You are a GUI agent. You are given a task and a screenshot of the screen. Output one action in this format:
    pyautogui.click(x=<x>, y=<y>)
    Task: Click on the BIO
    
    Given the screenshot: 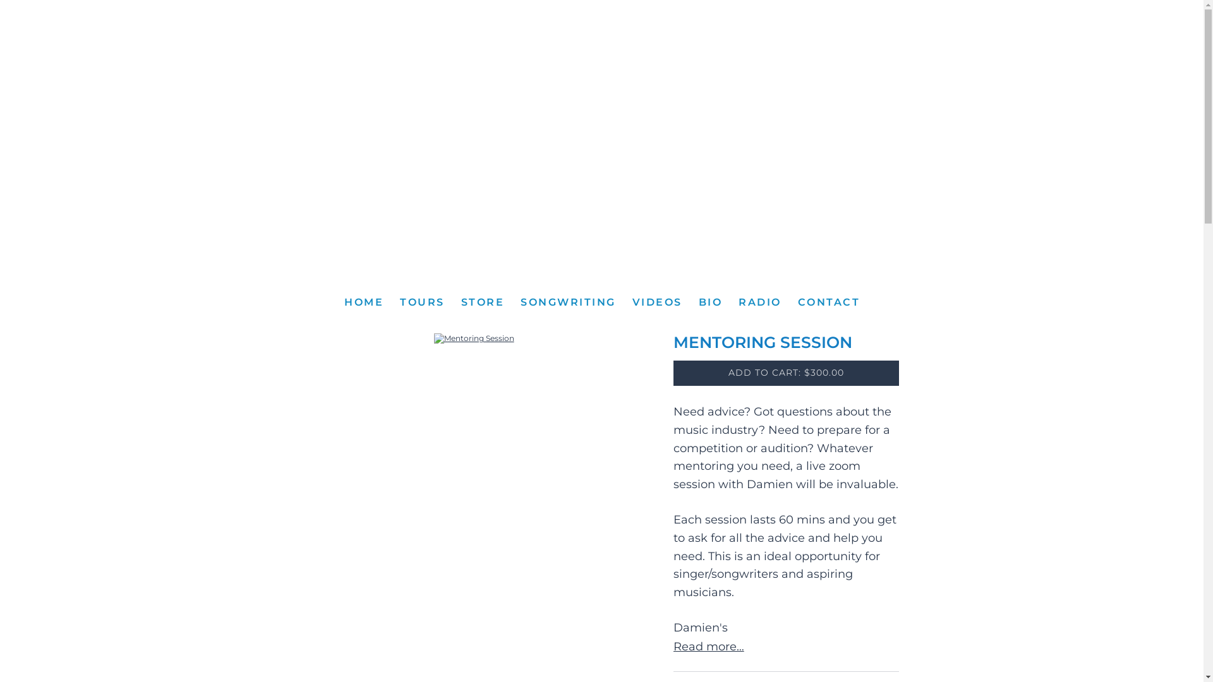 What is the action you would take?
    pyautogui.click(x=710, y=302)
    